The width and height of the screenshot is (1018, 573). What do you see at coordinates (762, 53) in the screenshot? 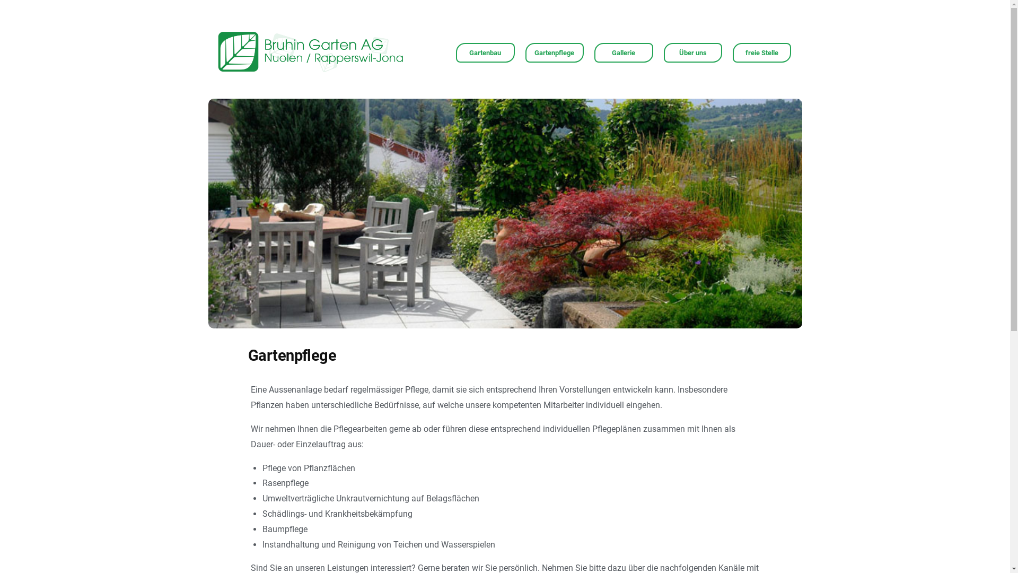
I see `freie Stelle` at bounding box center [762, 53].